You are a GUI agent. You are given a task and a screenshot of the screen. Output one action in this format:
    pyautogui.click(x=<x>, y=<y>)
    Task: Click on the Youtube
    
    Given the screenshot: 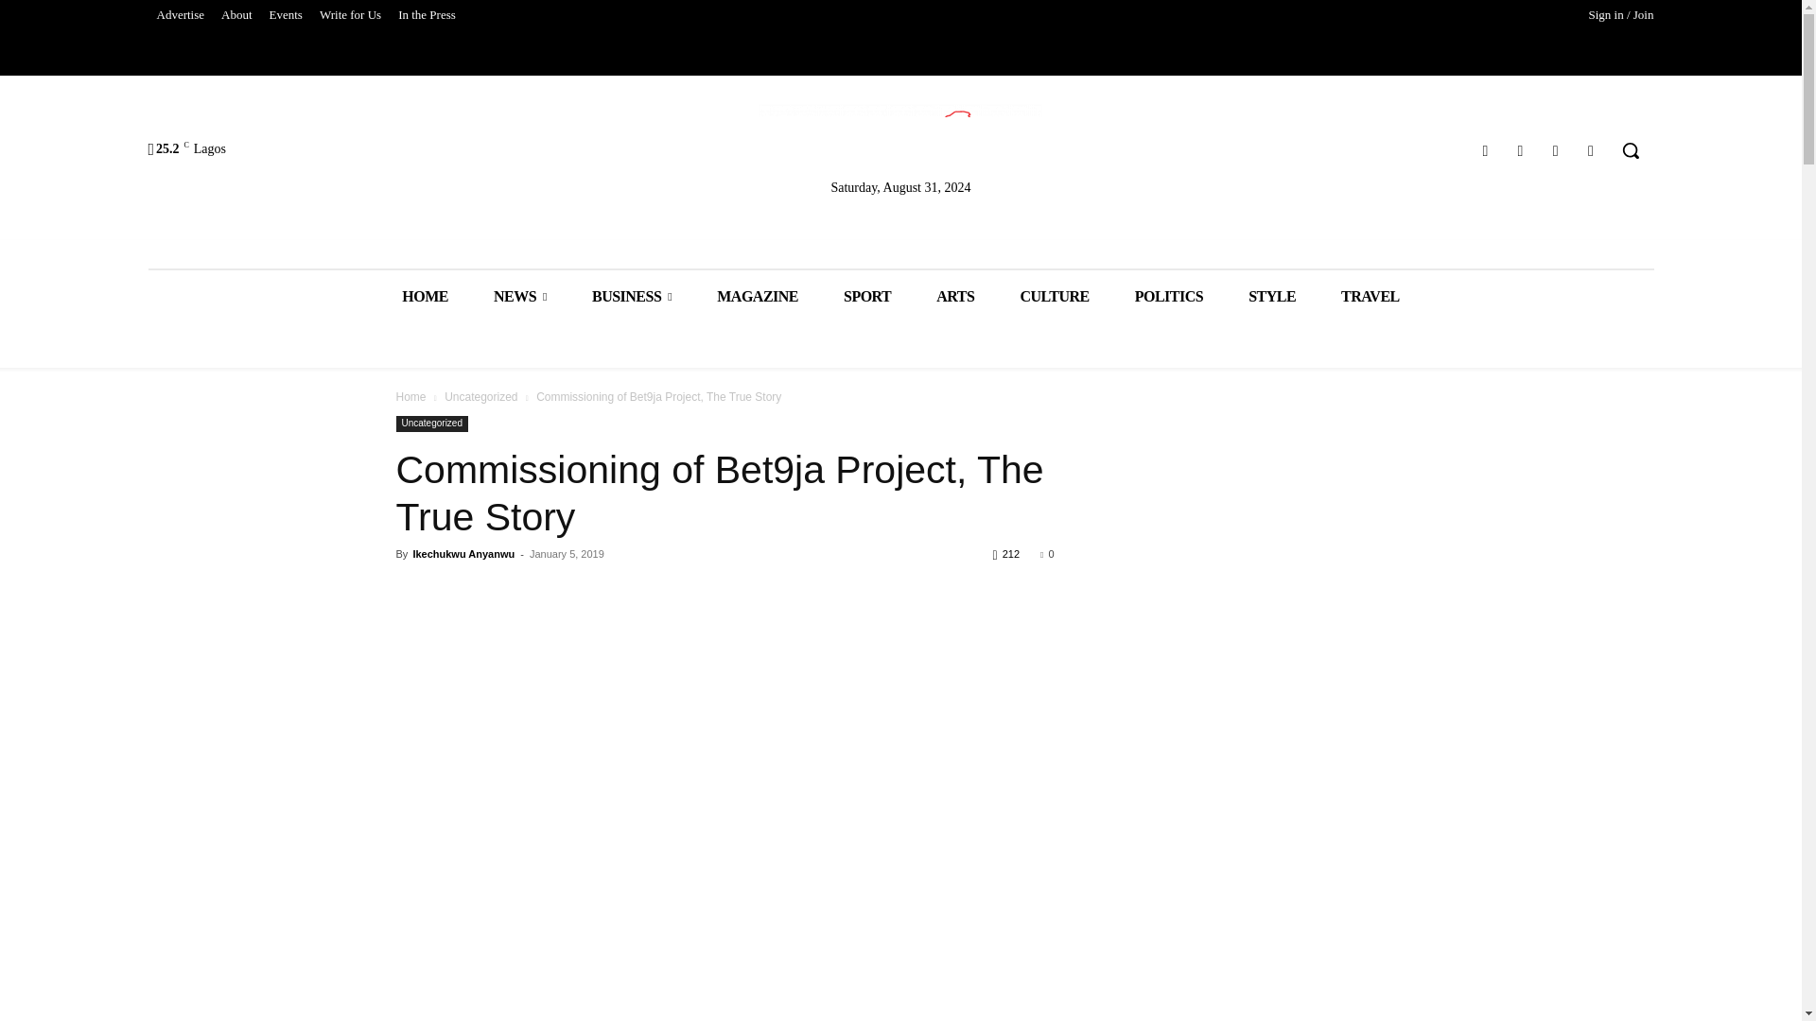 What is the action you would take?
    pyautogui.click(x=1591, y=149)
    